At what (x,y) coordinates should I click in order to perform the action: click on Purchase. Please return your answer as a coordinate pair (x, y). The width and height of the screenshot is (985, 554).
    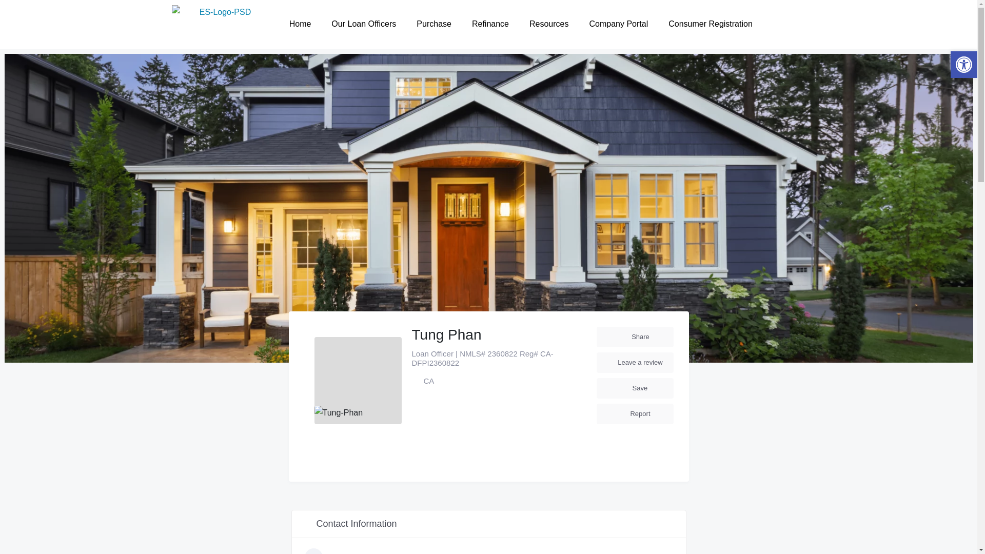
    Looking at the image, I should click on (434, 24).